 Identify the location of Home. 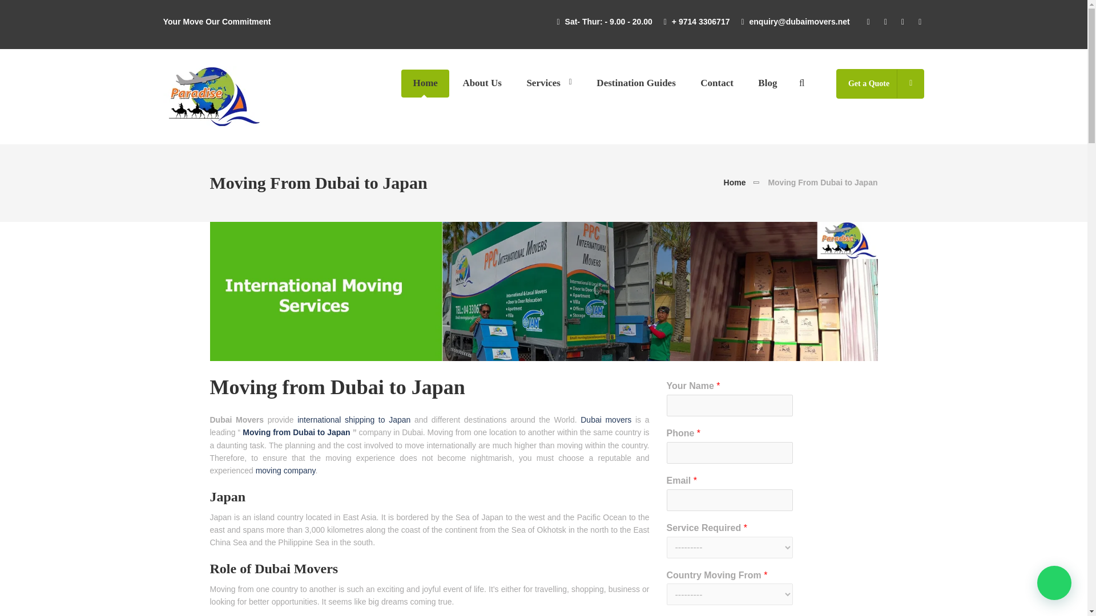
(425, 83).